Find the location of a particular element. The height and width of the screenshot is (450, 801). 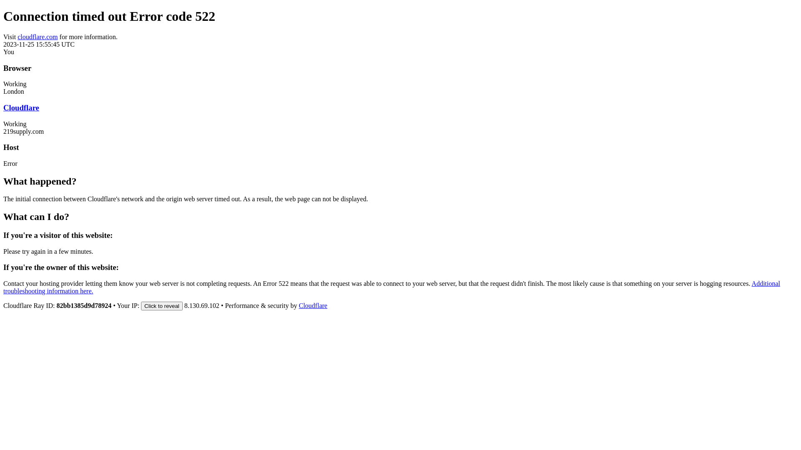

Cloudflare is located at coordinates (313, 306).